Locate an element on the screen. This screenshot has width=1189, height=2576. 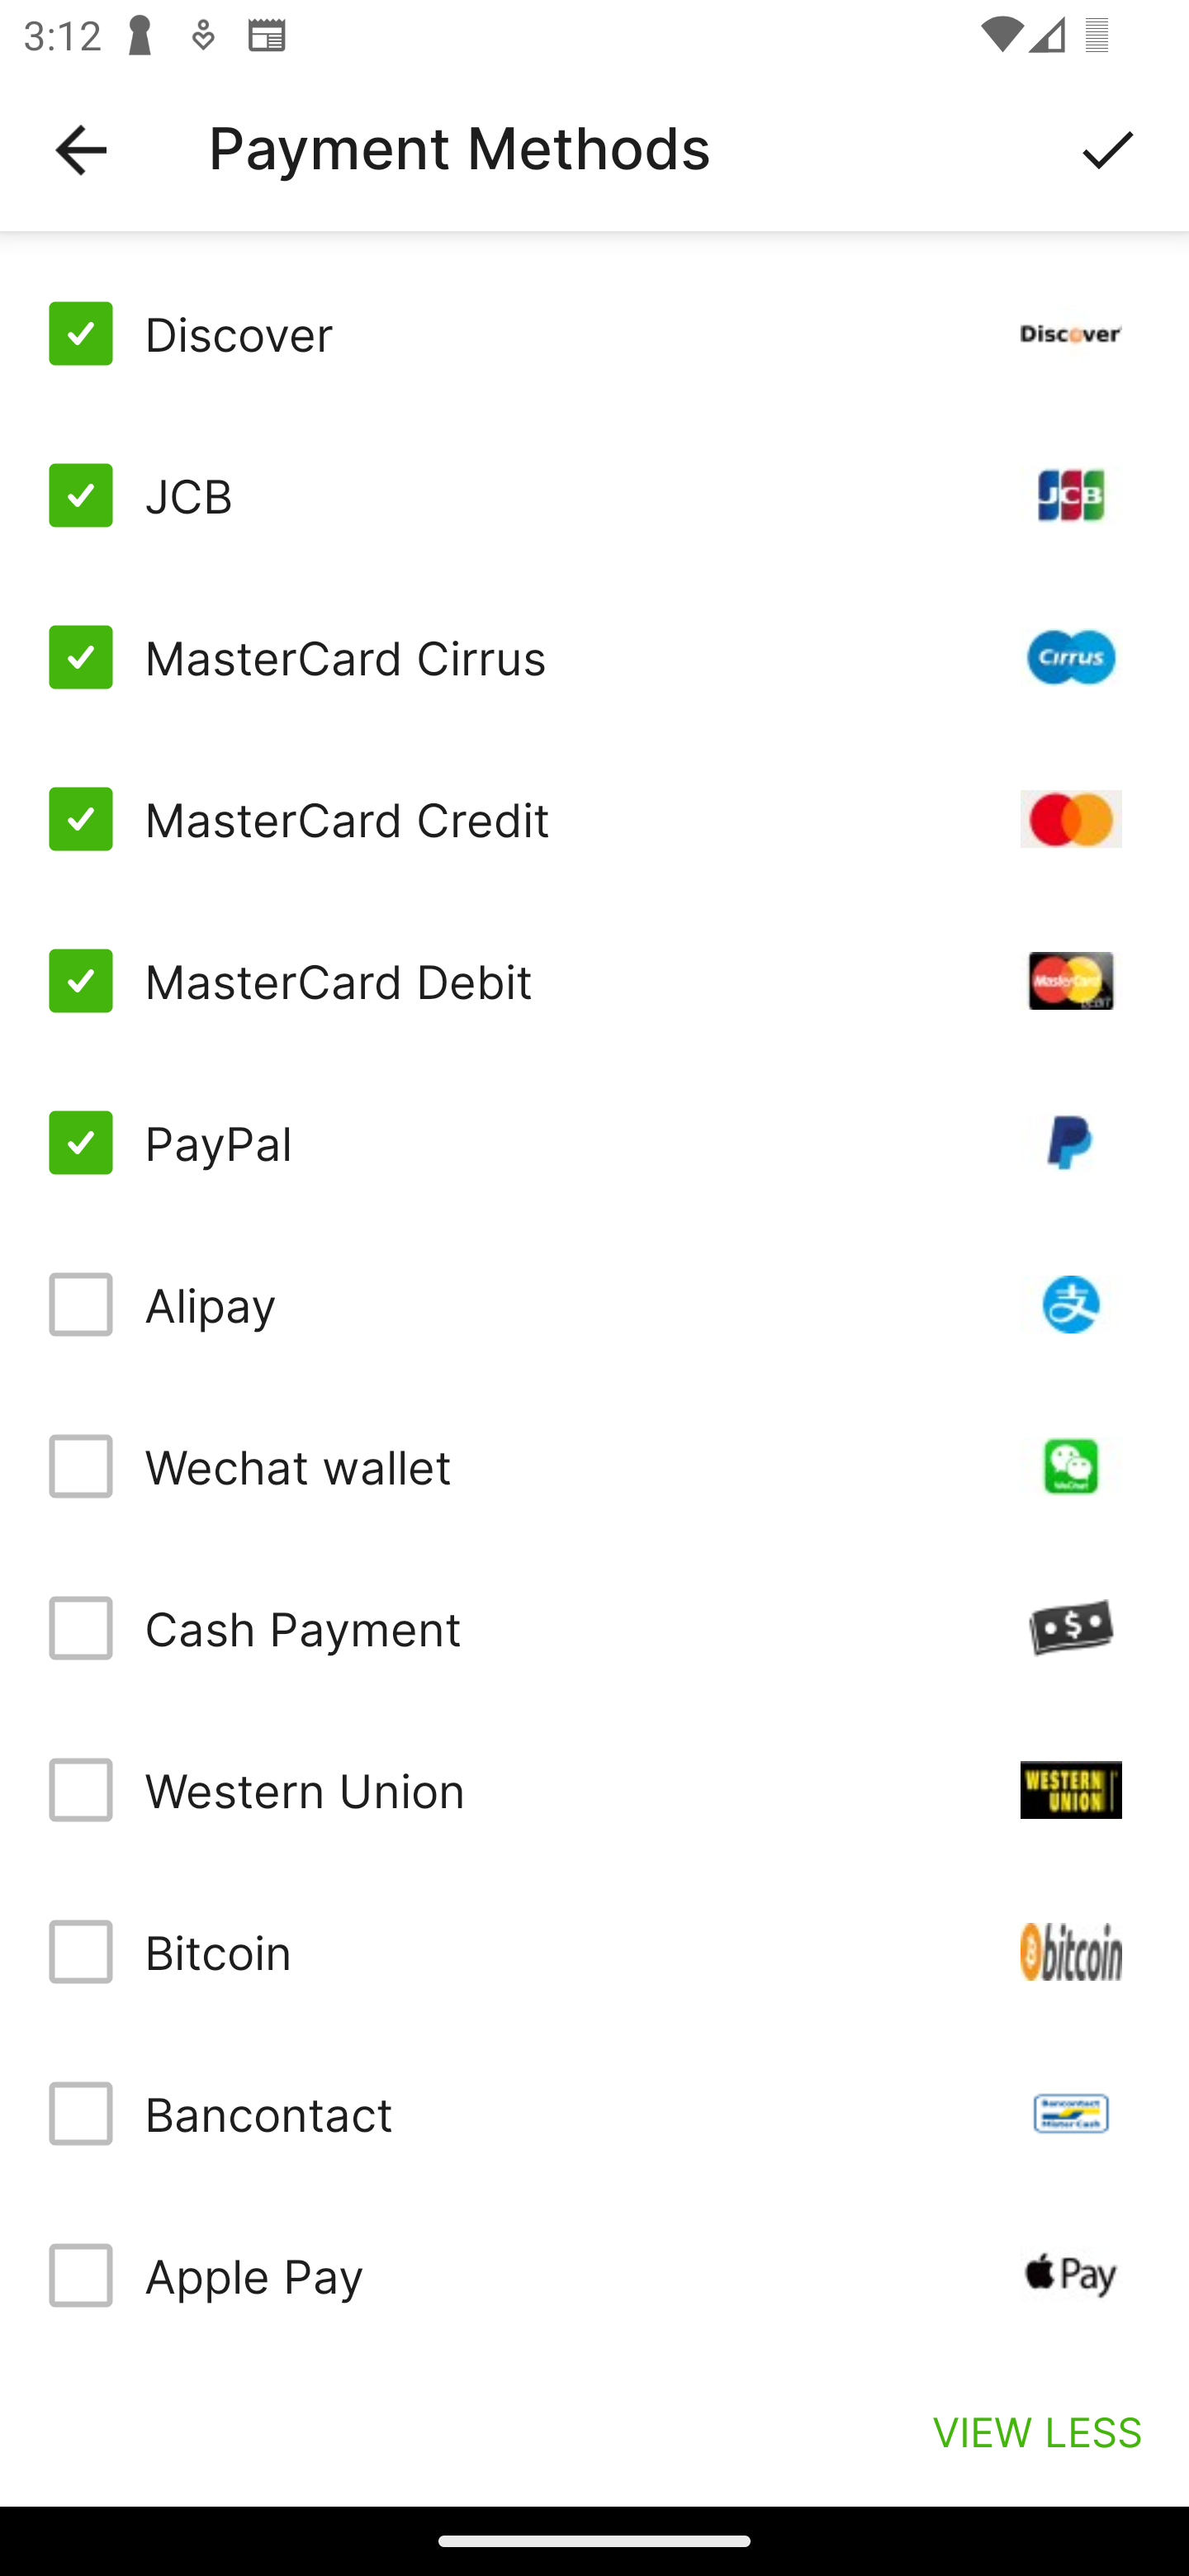
JCB is located at coordinates (594, 495).